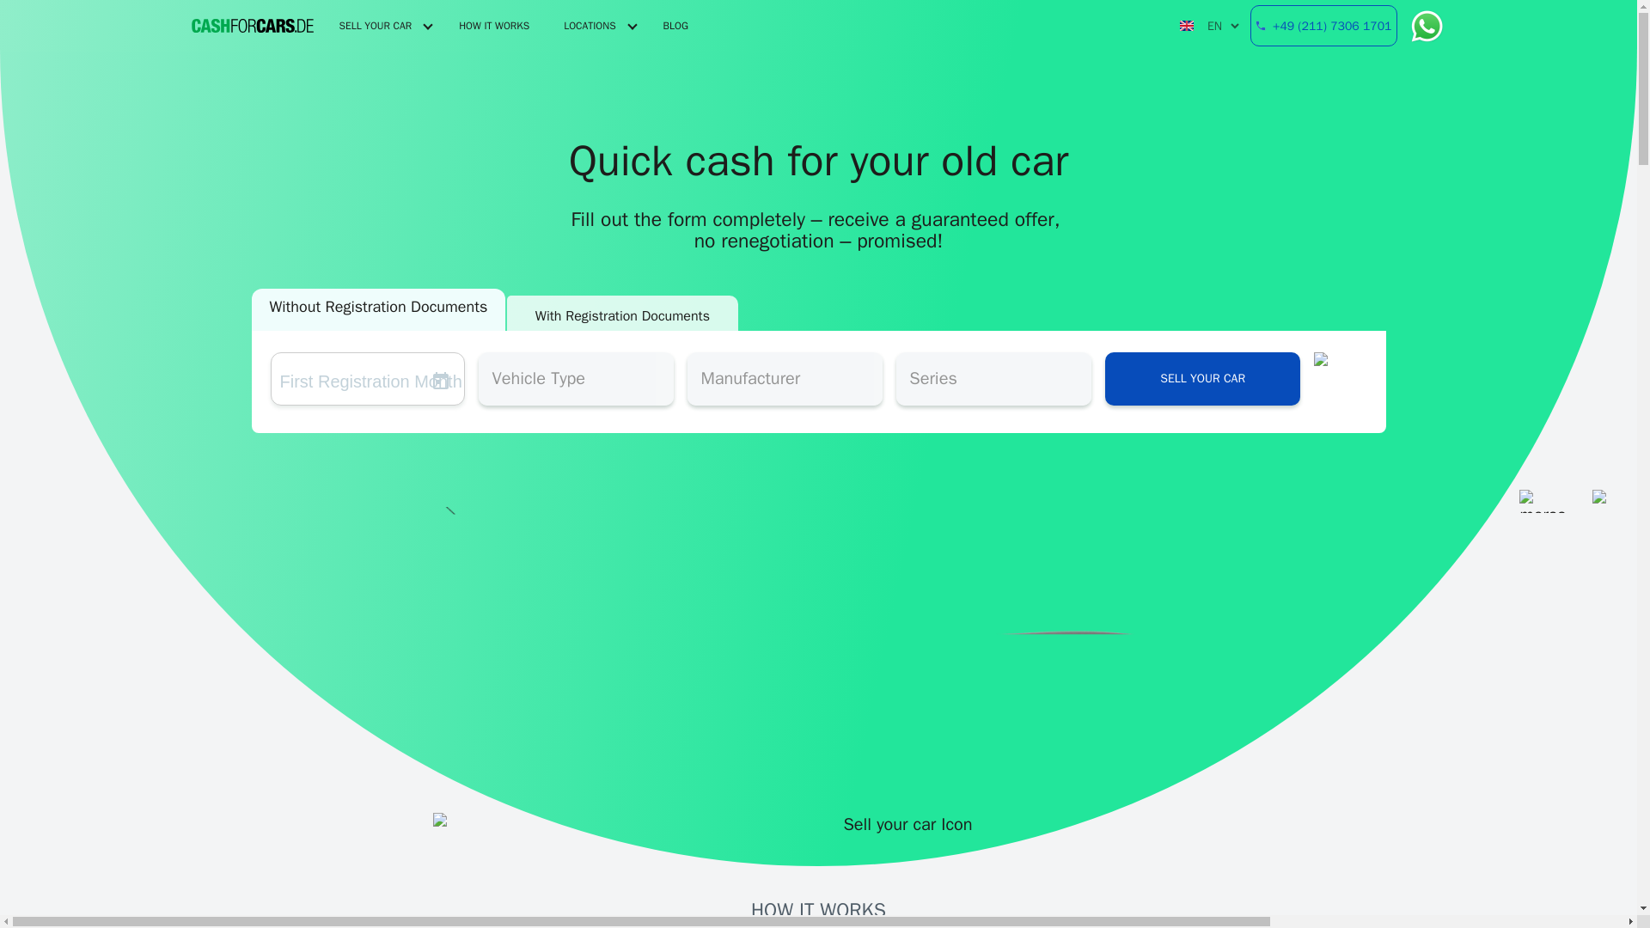 The image size is (1650, 928). I want to click on BLOG, so click(675, 26).